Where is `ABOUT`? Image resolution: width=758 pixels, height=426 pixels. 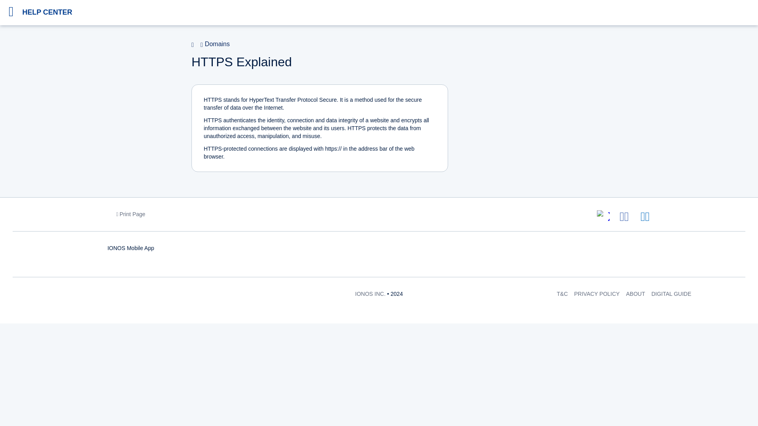
ABOUT is located at coordinates (635, 293).